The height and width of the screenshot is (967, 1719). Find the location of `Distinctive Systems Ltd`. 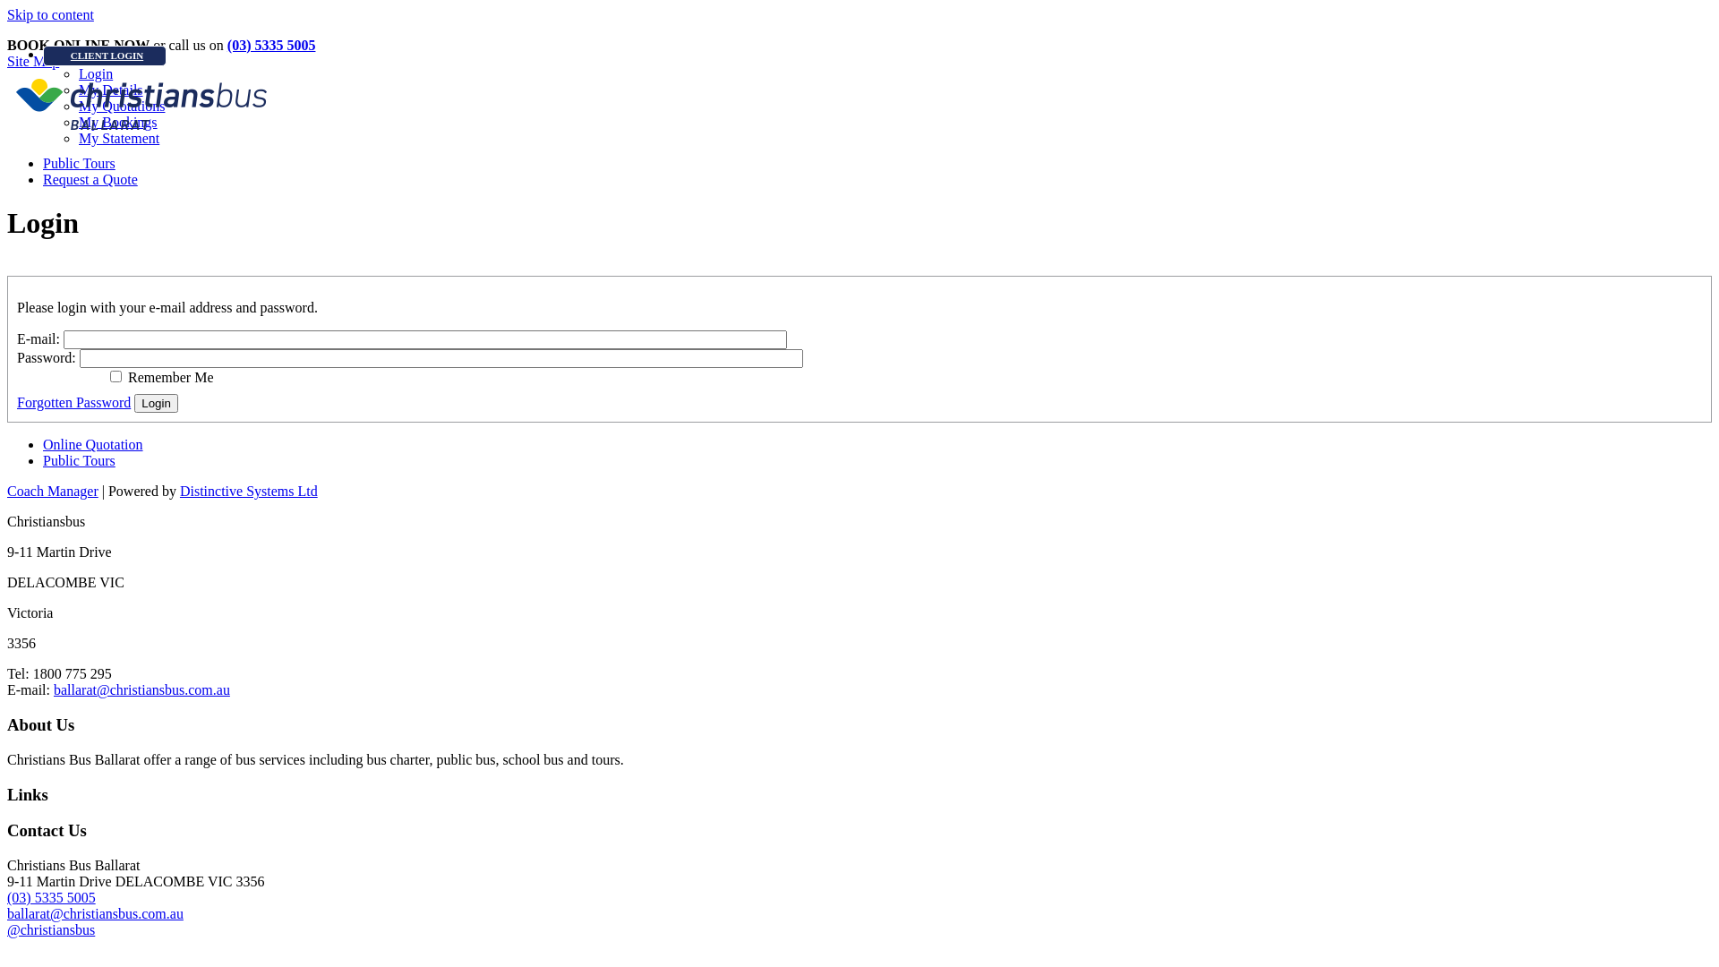

Distinctive Systems Ltd is located at coordinates (249, 491).